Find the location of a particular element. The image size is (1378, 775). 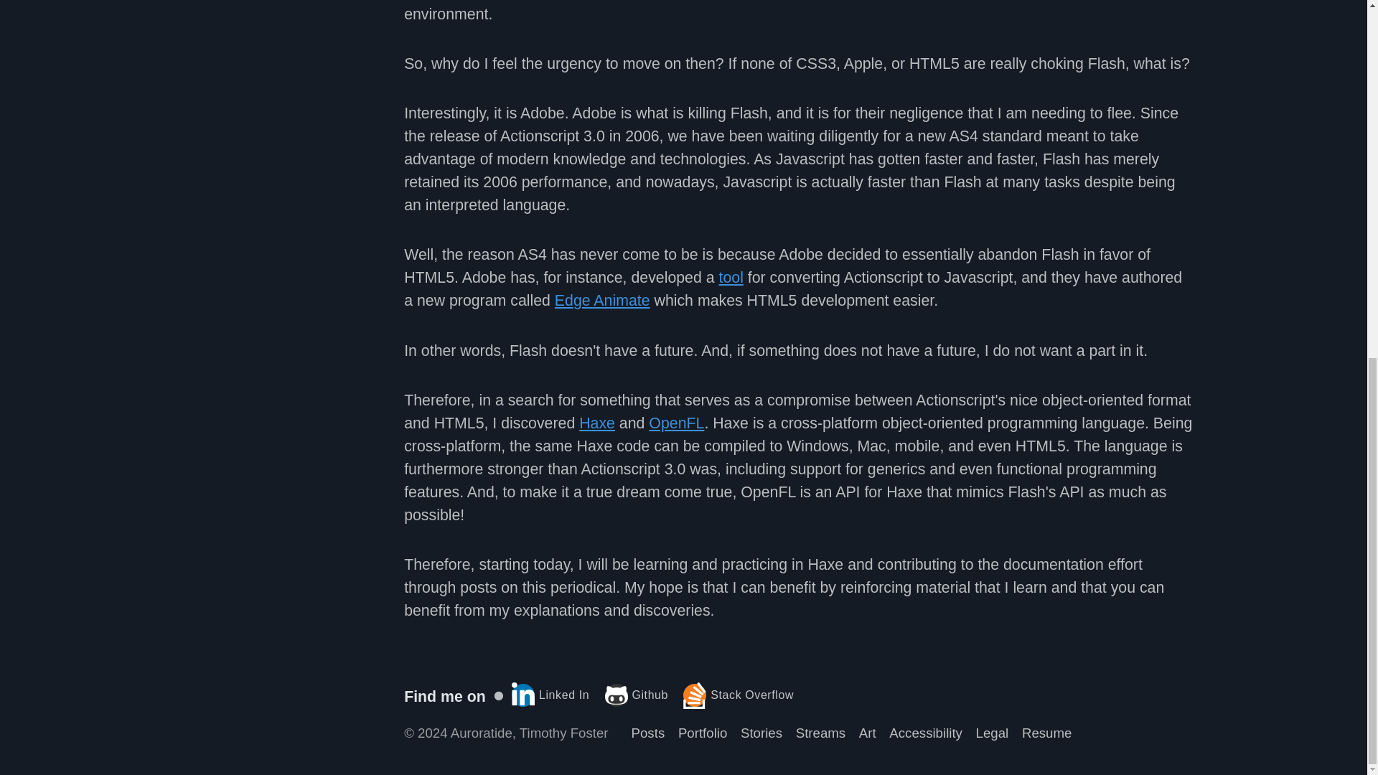

Edge Animate is located at coordinates (603, 300).